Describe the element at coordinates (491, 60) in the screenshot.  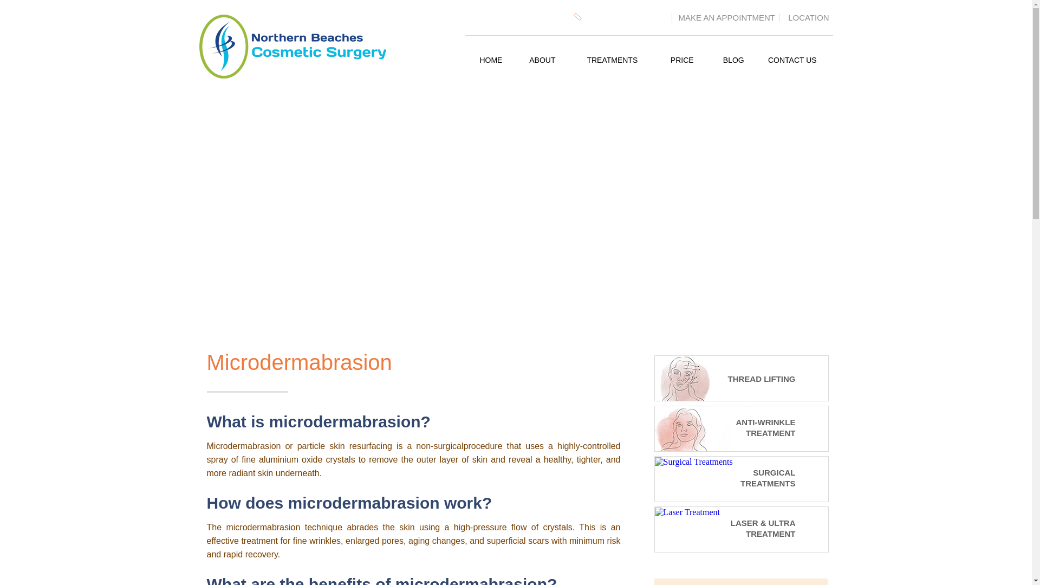
I see `HOME` at that location.